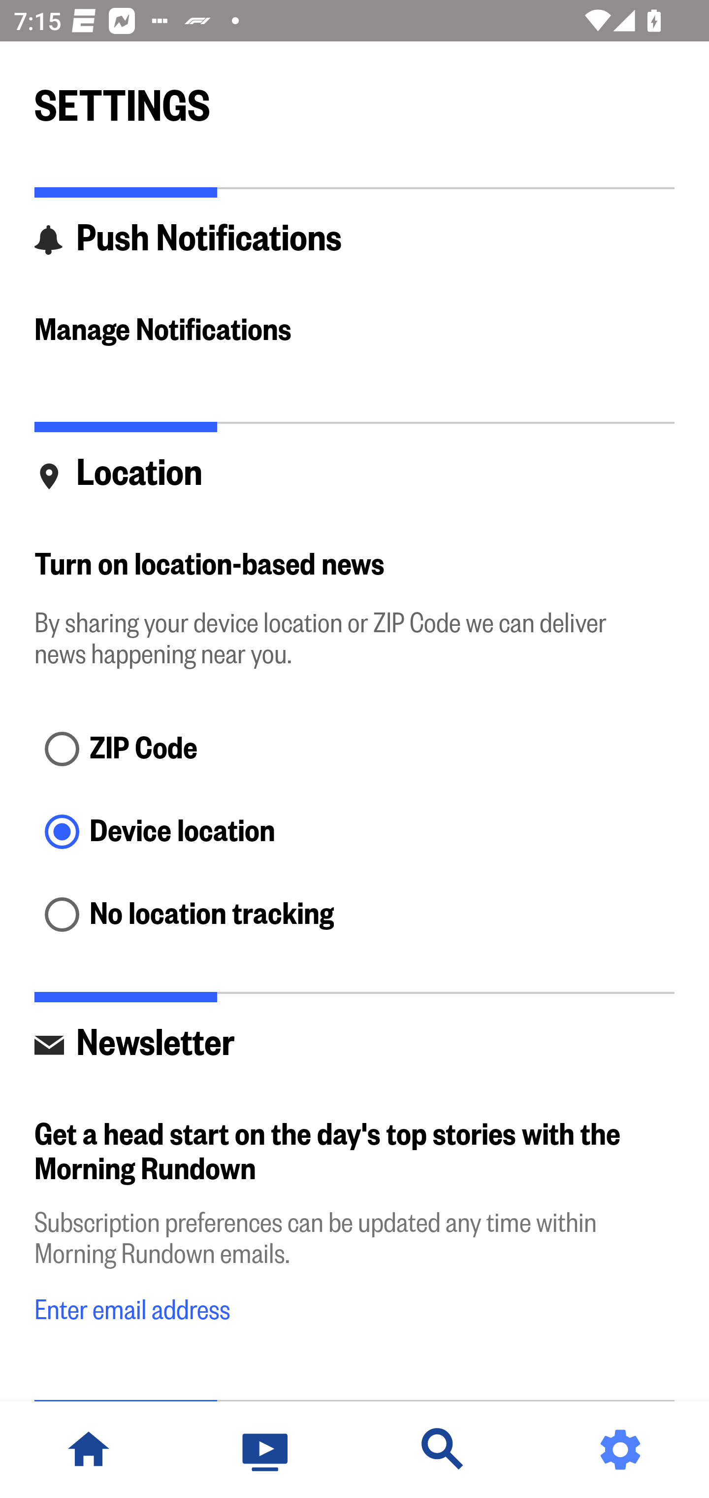 This screenshot has width=709, height=1498. I want to click on NBC News Home, so click(89, 1450).